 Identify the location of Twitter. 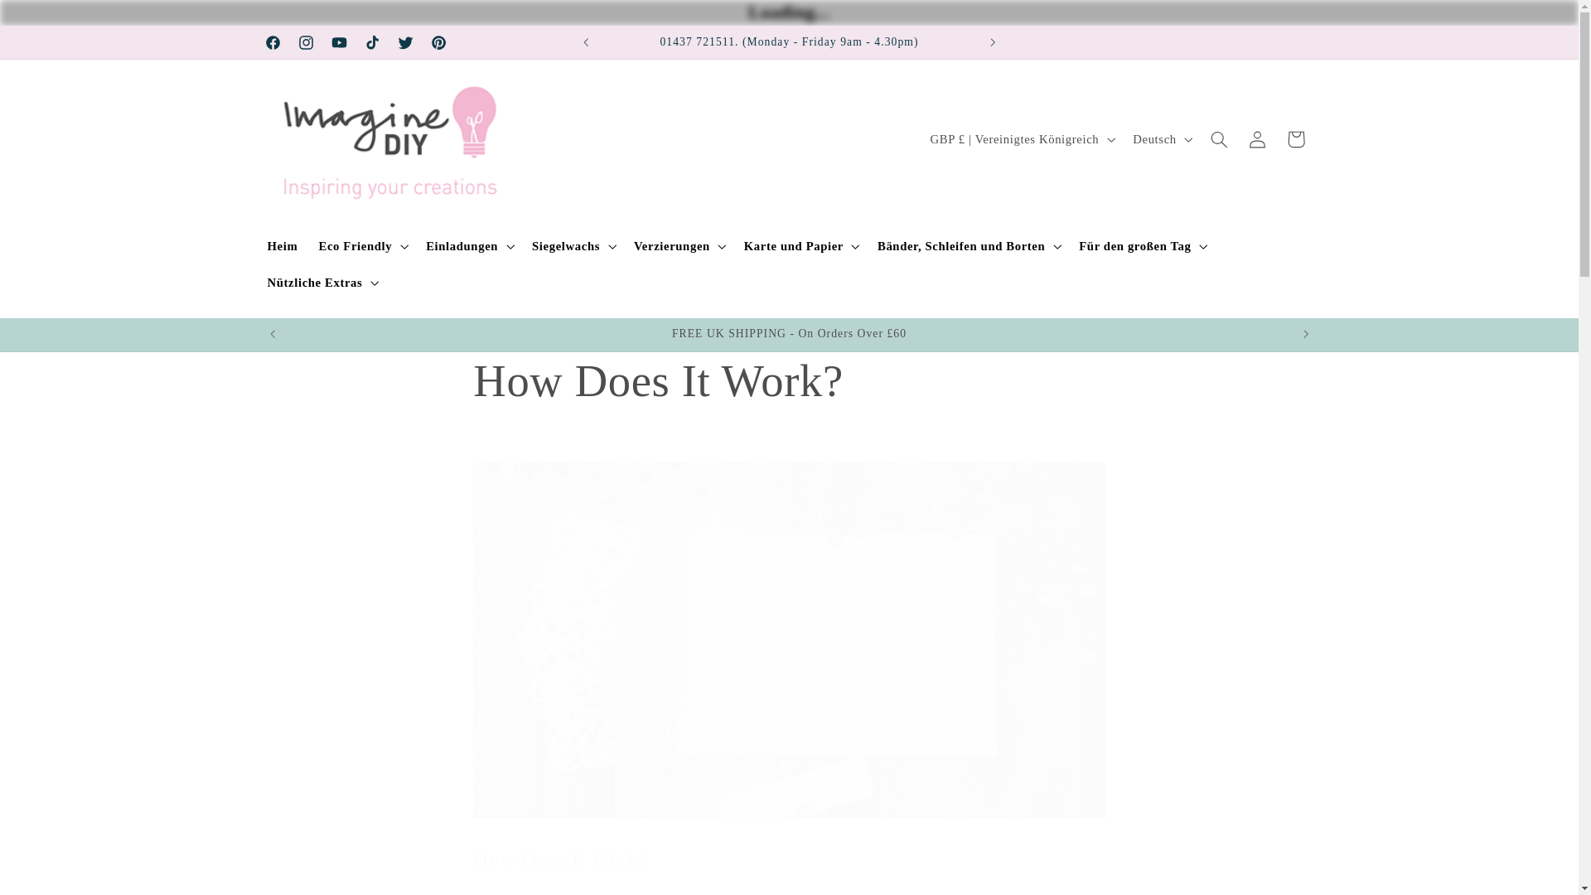
(404, 42).